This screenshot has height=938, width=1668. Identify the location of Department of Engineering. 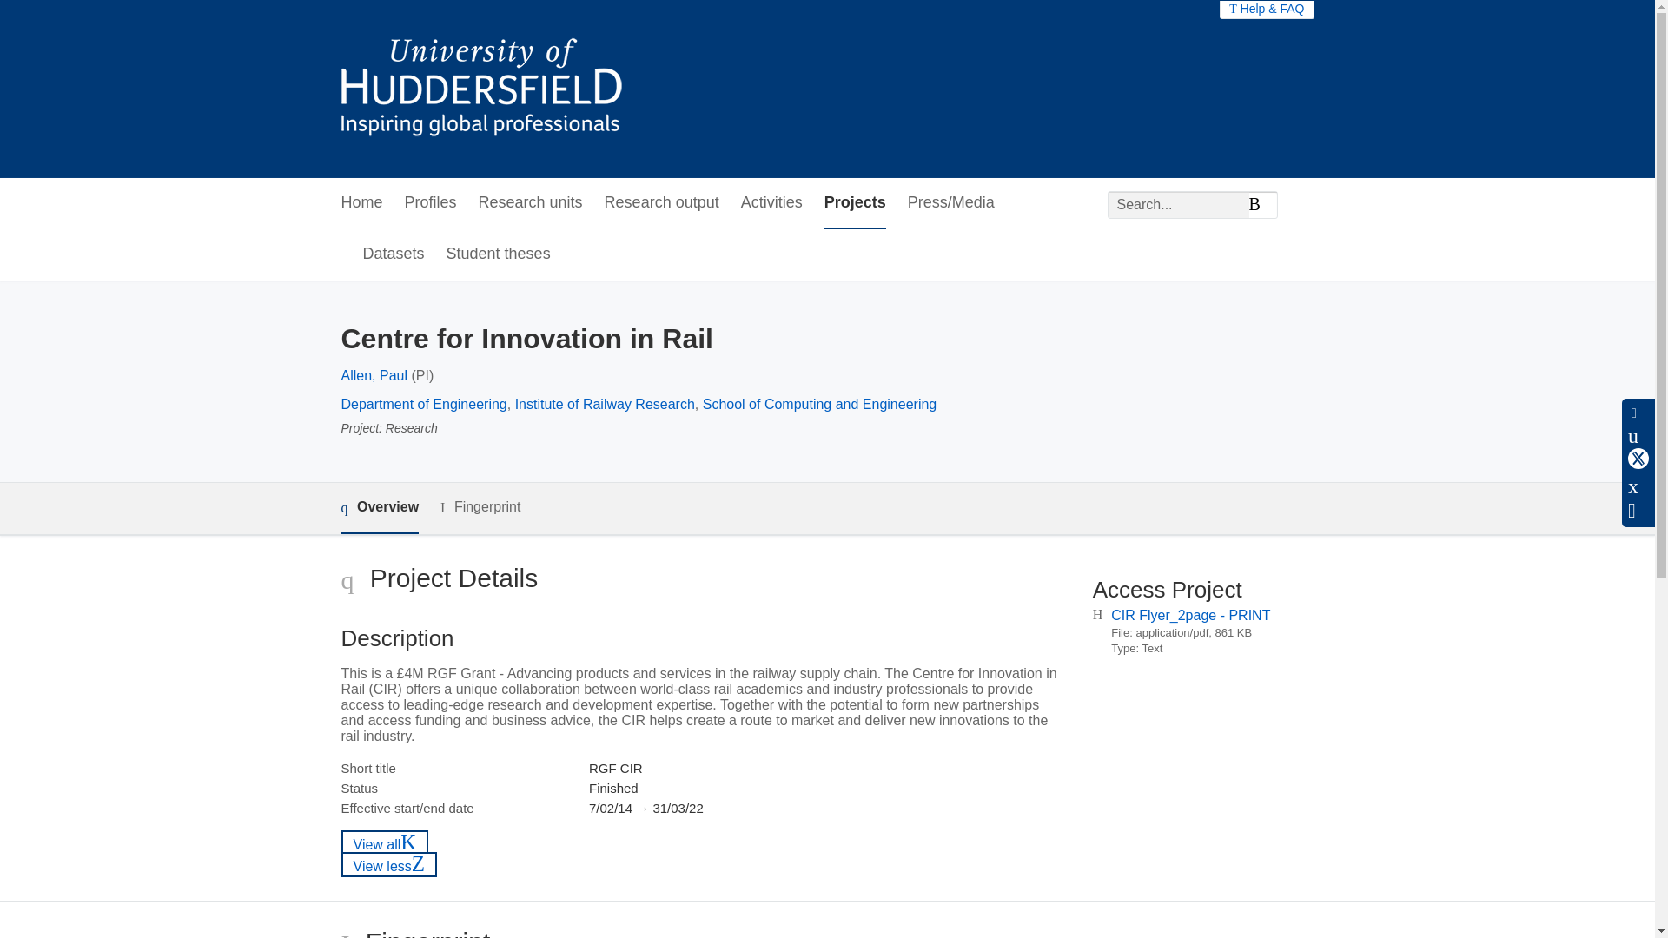
(423, 404).